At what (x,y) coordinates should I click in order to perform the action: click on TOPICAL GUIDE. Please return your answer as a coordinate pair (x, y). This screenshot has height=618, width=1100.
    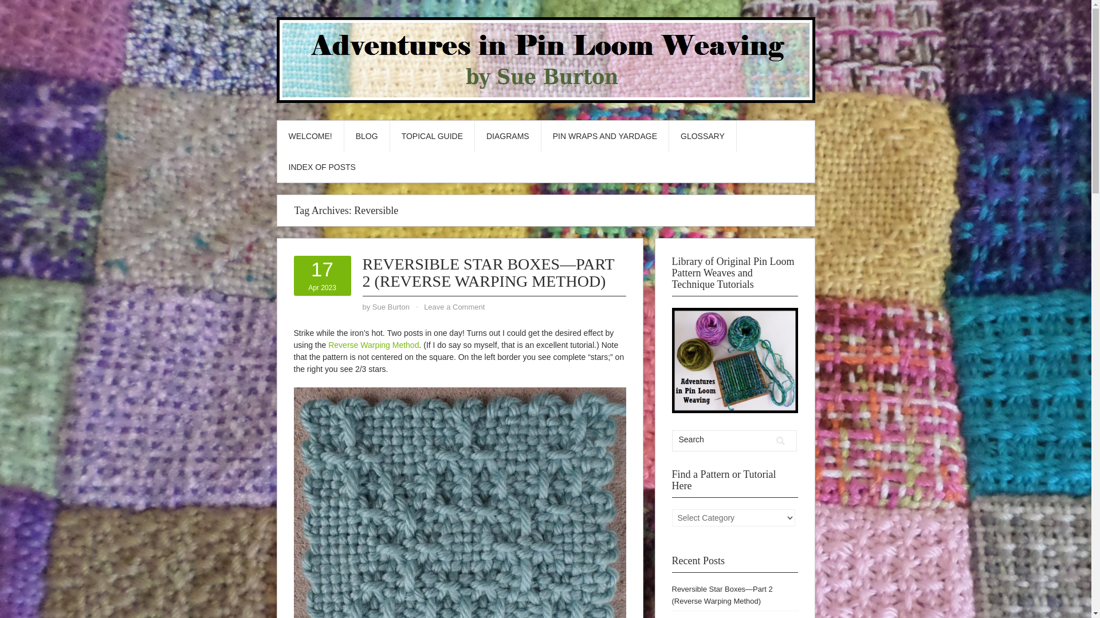
    Looking at the image, I should click on (432, 136).